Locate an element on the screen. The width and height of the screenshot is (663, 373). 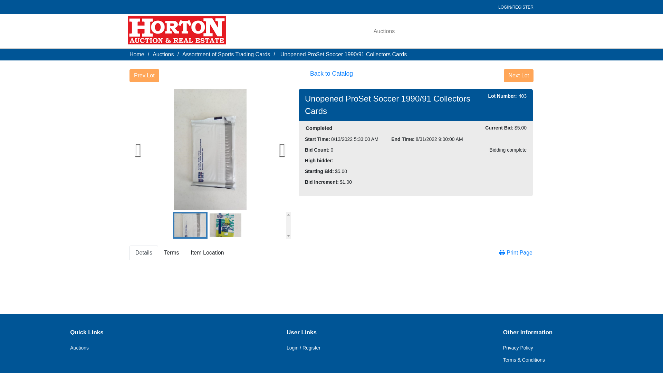
Go to homepage is located at coordinates (177, 31).